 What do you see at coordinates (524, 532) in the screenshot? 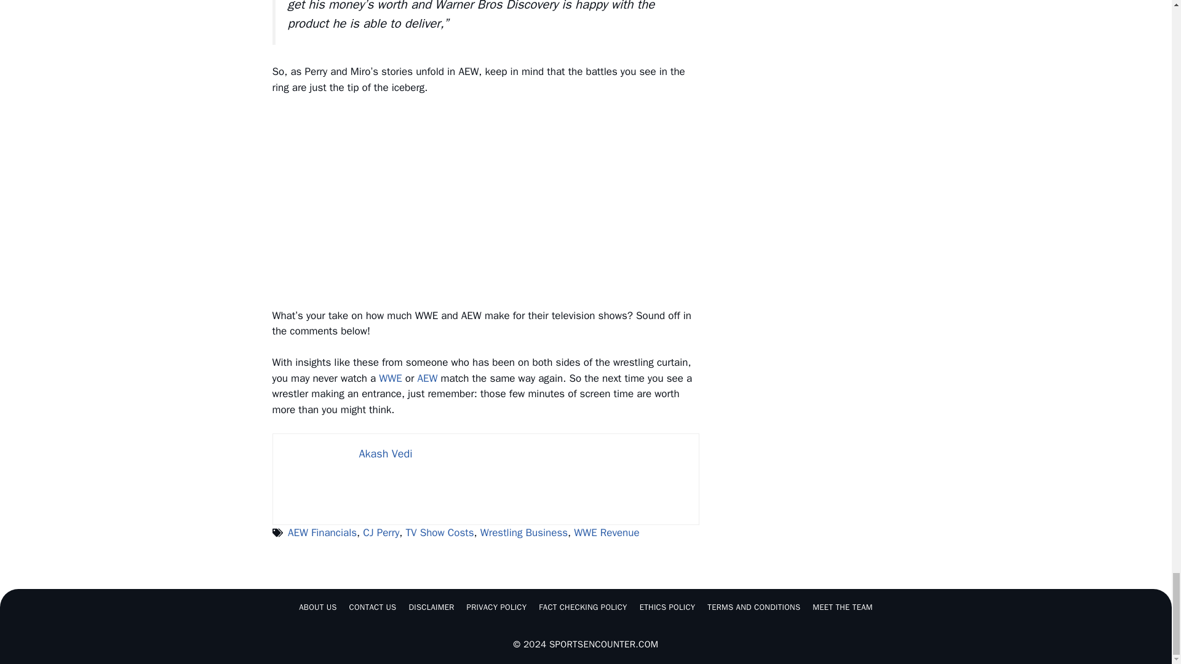
I see `Wrestling Business` at bounding box center [524, 532].